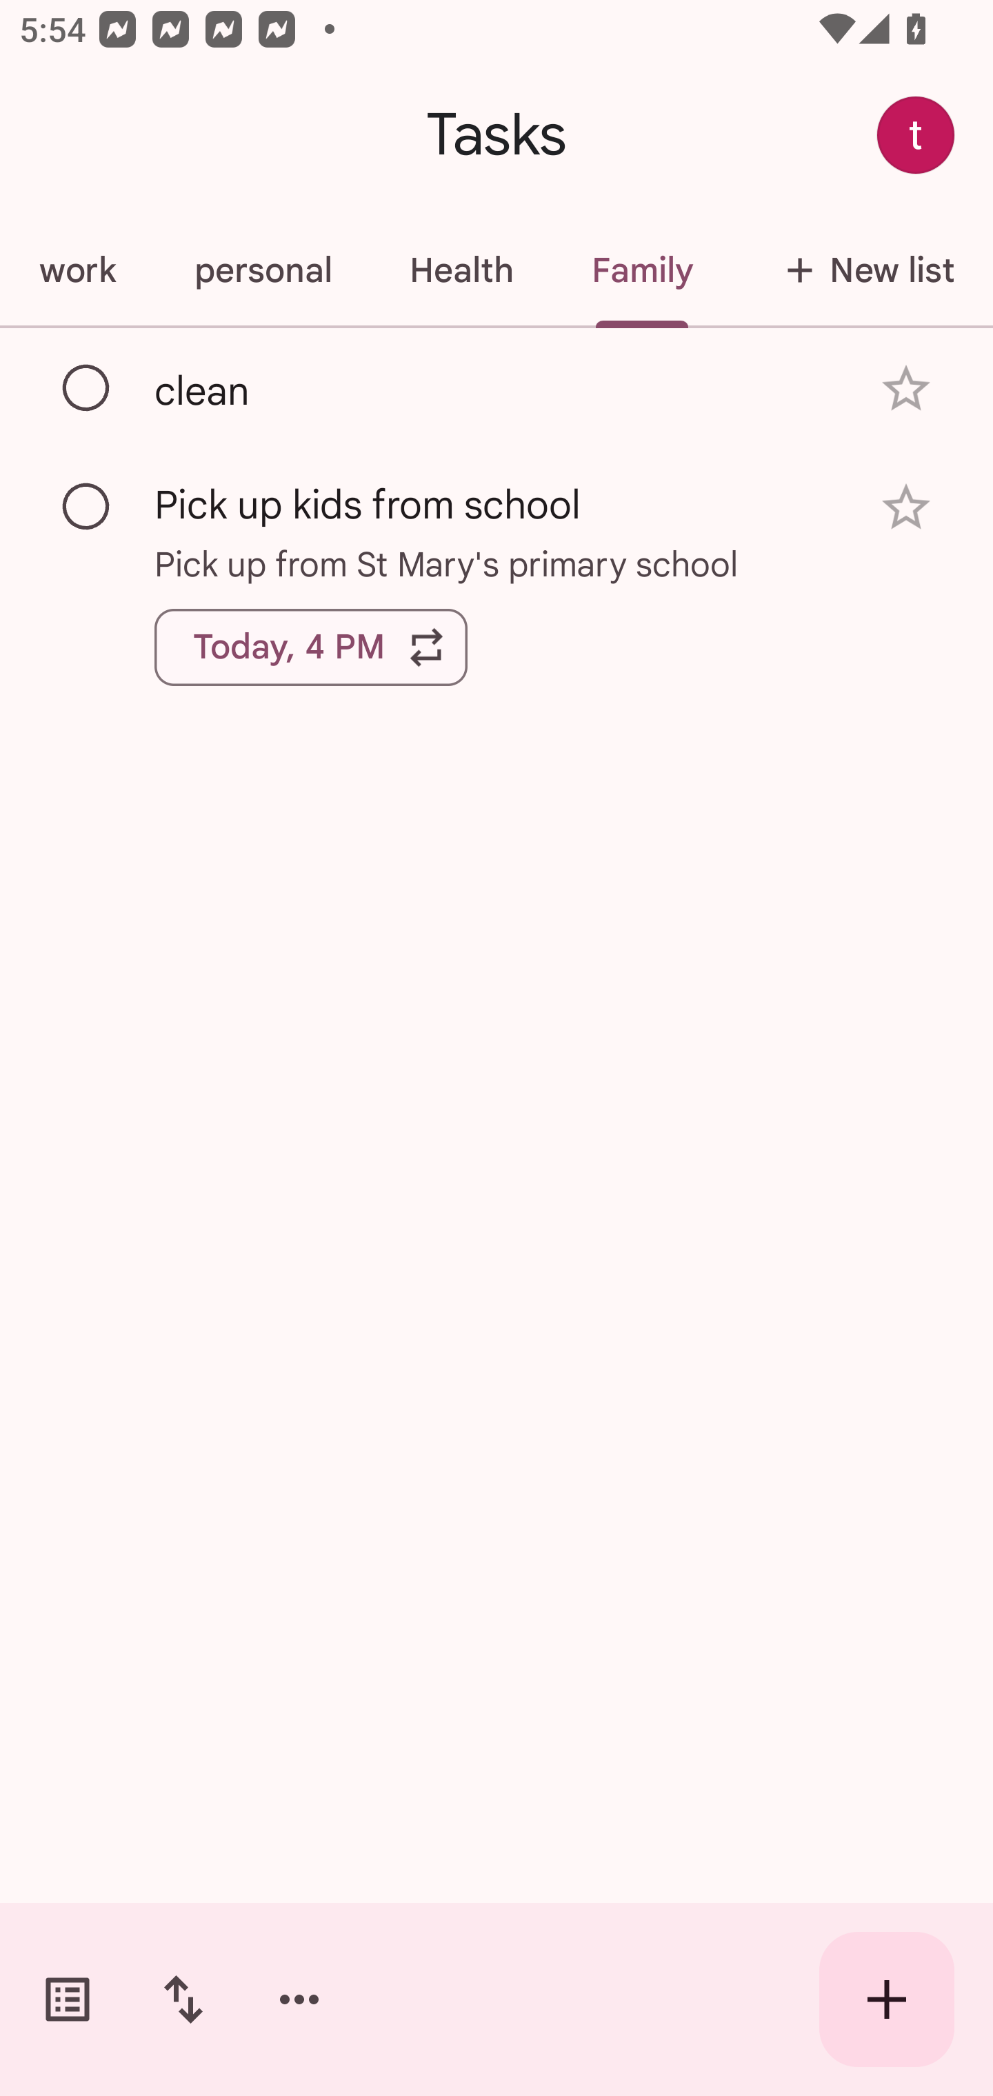  What do you see at coordinates (77, 270) in the screenshot?
I see `work` at bounding box center [77, 270].